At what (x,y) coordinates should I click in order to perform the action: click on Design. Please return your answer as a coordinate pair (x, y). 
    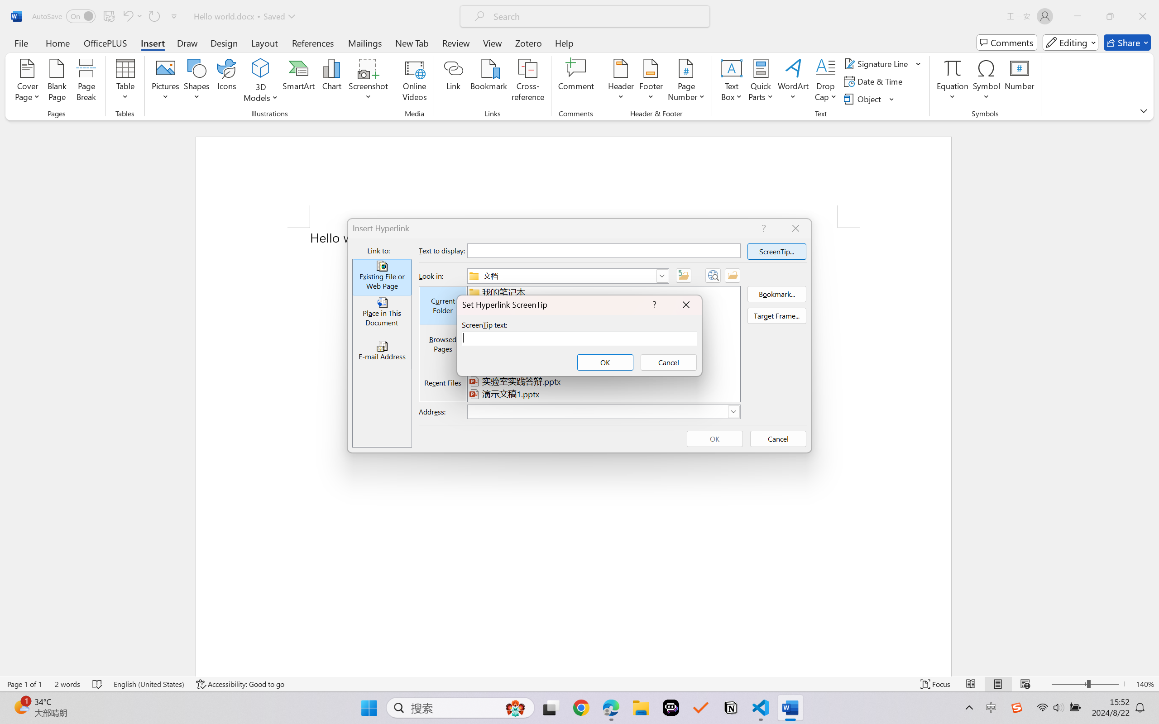
    Looking at the image, I should click on (224, 43).